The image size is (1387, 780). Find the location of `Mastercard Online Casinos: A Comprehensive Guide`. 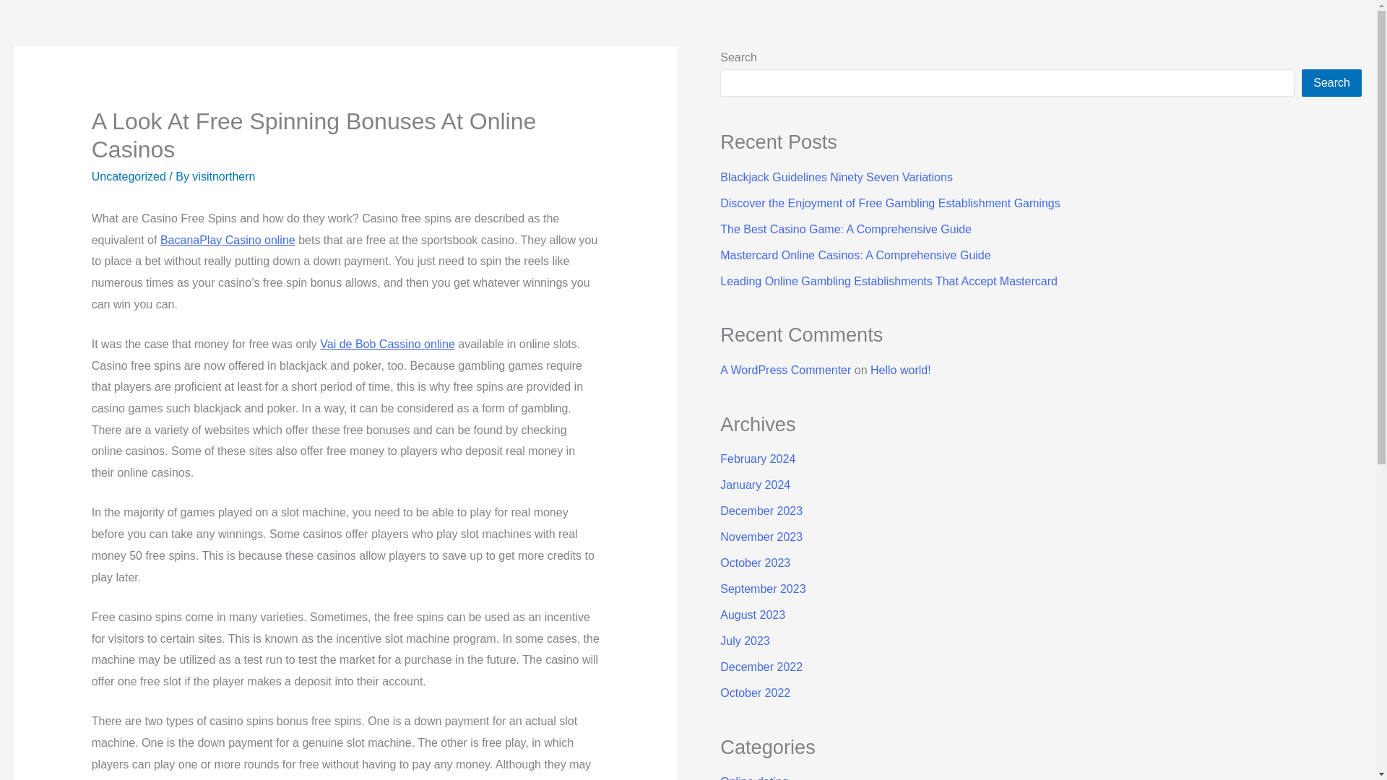

Mastercard Online Casinos: A Comprehensive Guide is located at coordinates (855, 254).